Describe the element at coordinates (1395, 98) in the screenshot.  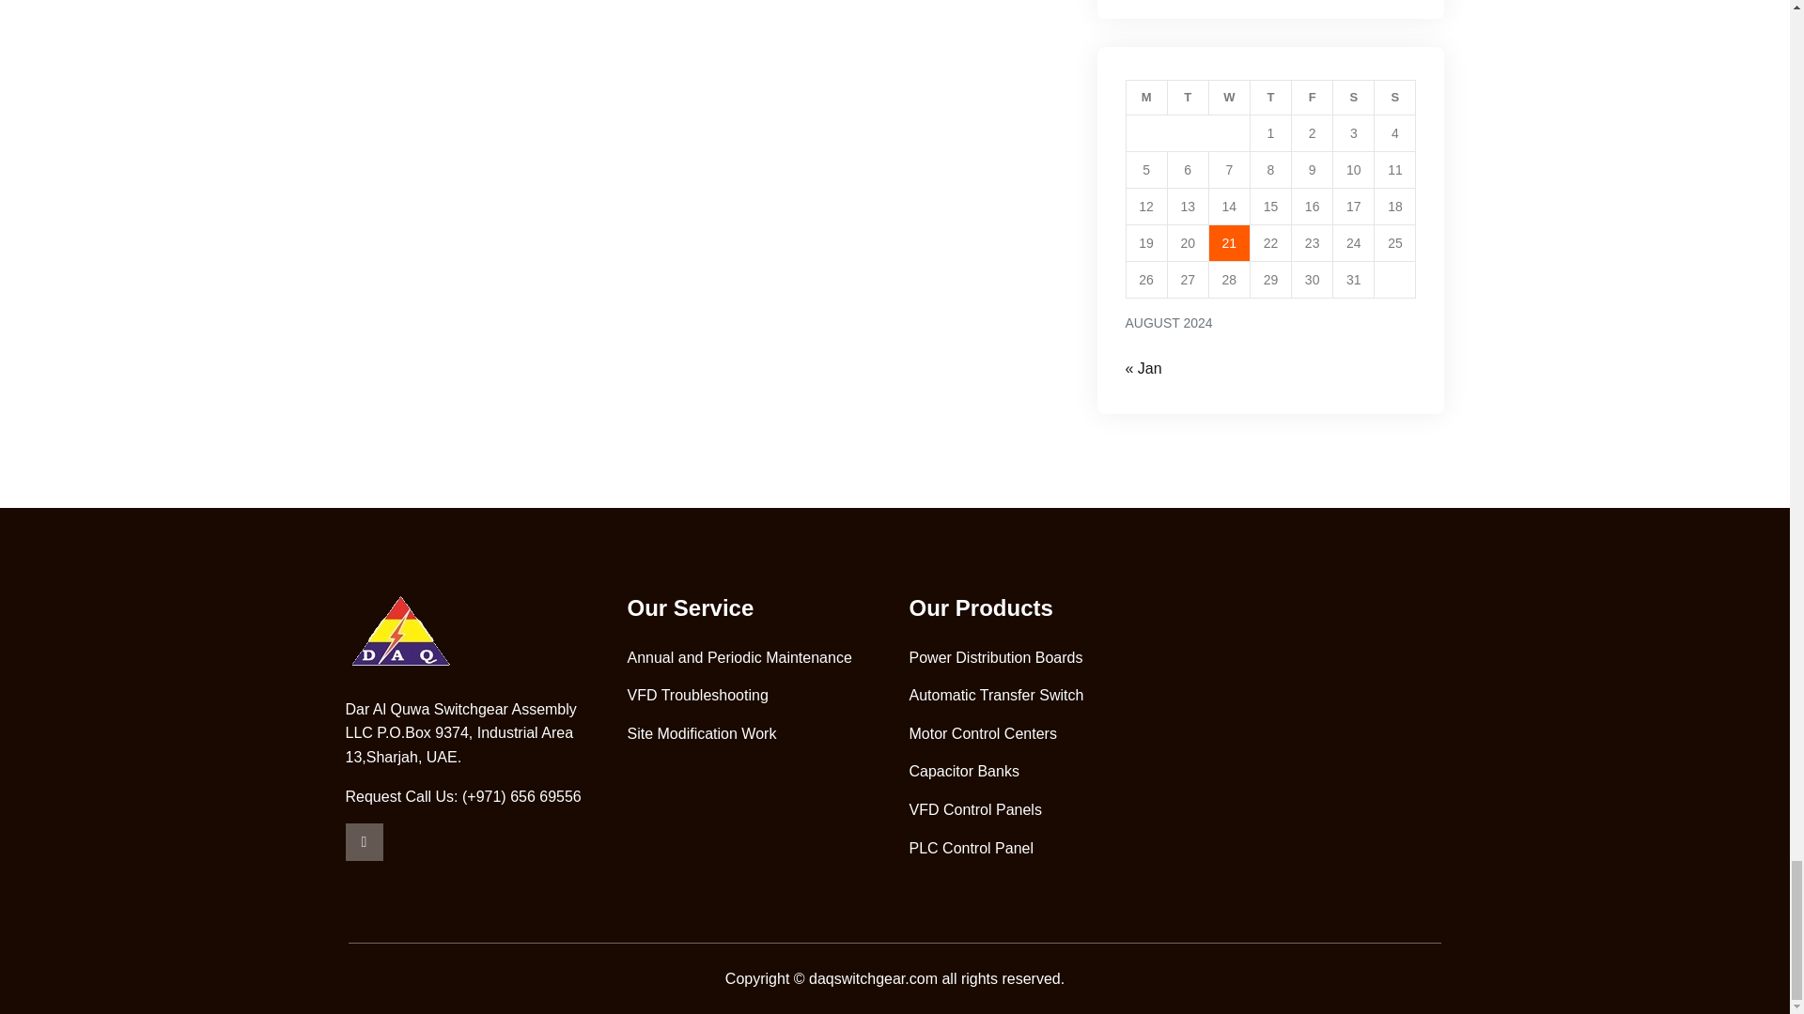
I see `Sunday` at that location.